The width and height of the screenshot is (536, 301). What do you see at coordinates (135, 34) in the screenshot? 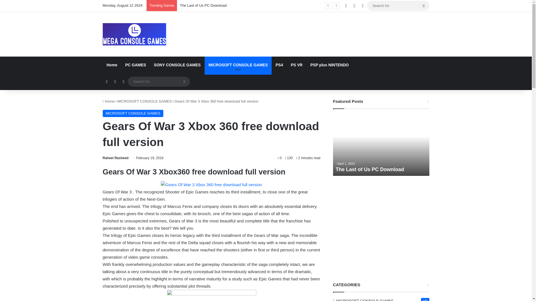
I see `Mega Console Games` at bounding box center [135, 34].